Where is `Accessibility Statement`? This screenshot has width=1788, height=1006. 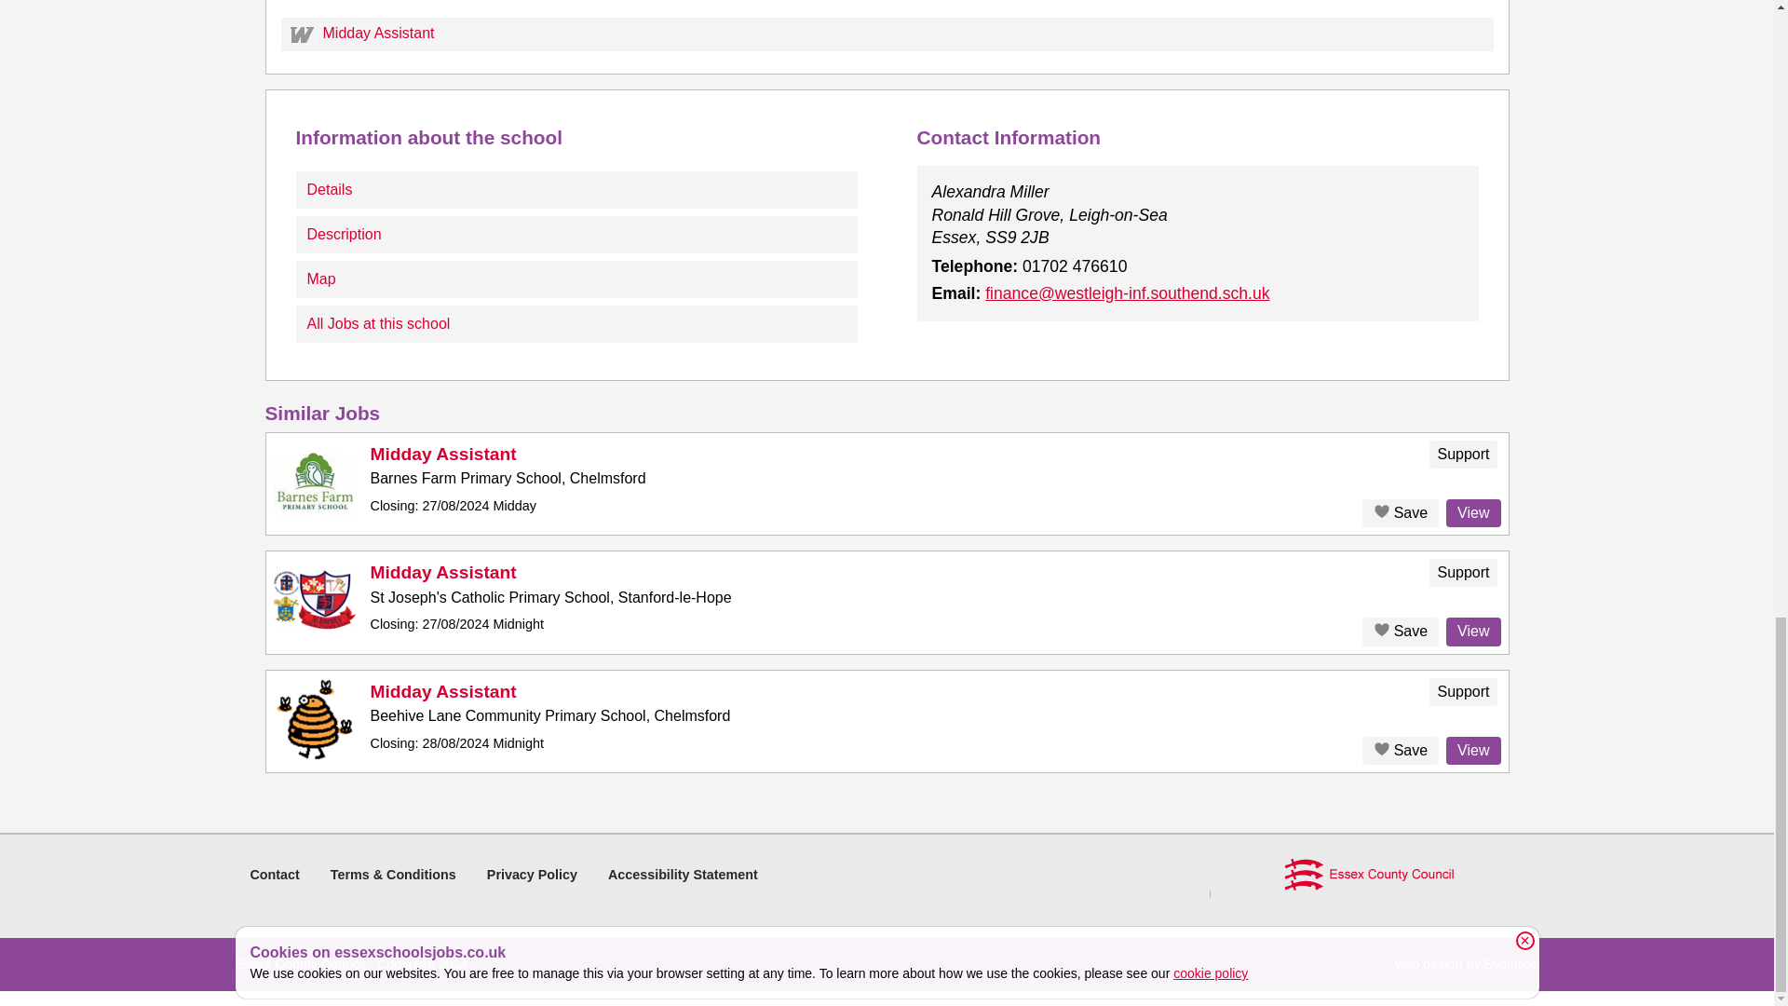
Accessibility Statement is located at coordinates (683, 874).